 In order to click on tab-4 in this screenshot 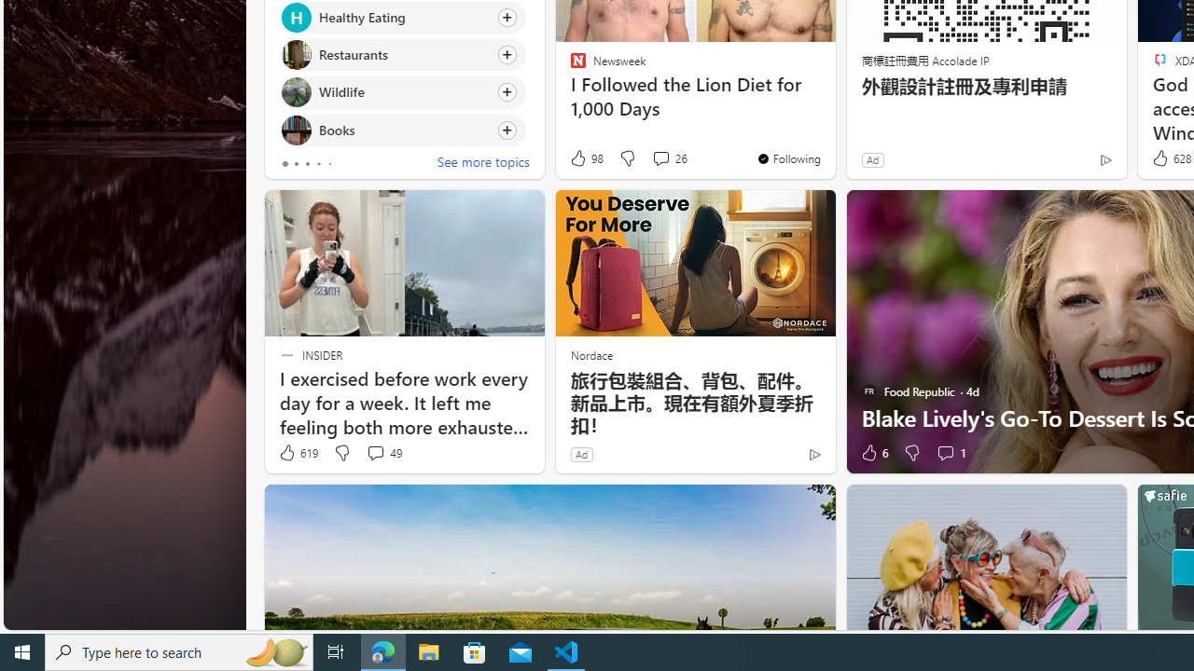, I will do `click(328, 164)`.